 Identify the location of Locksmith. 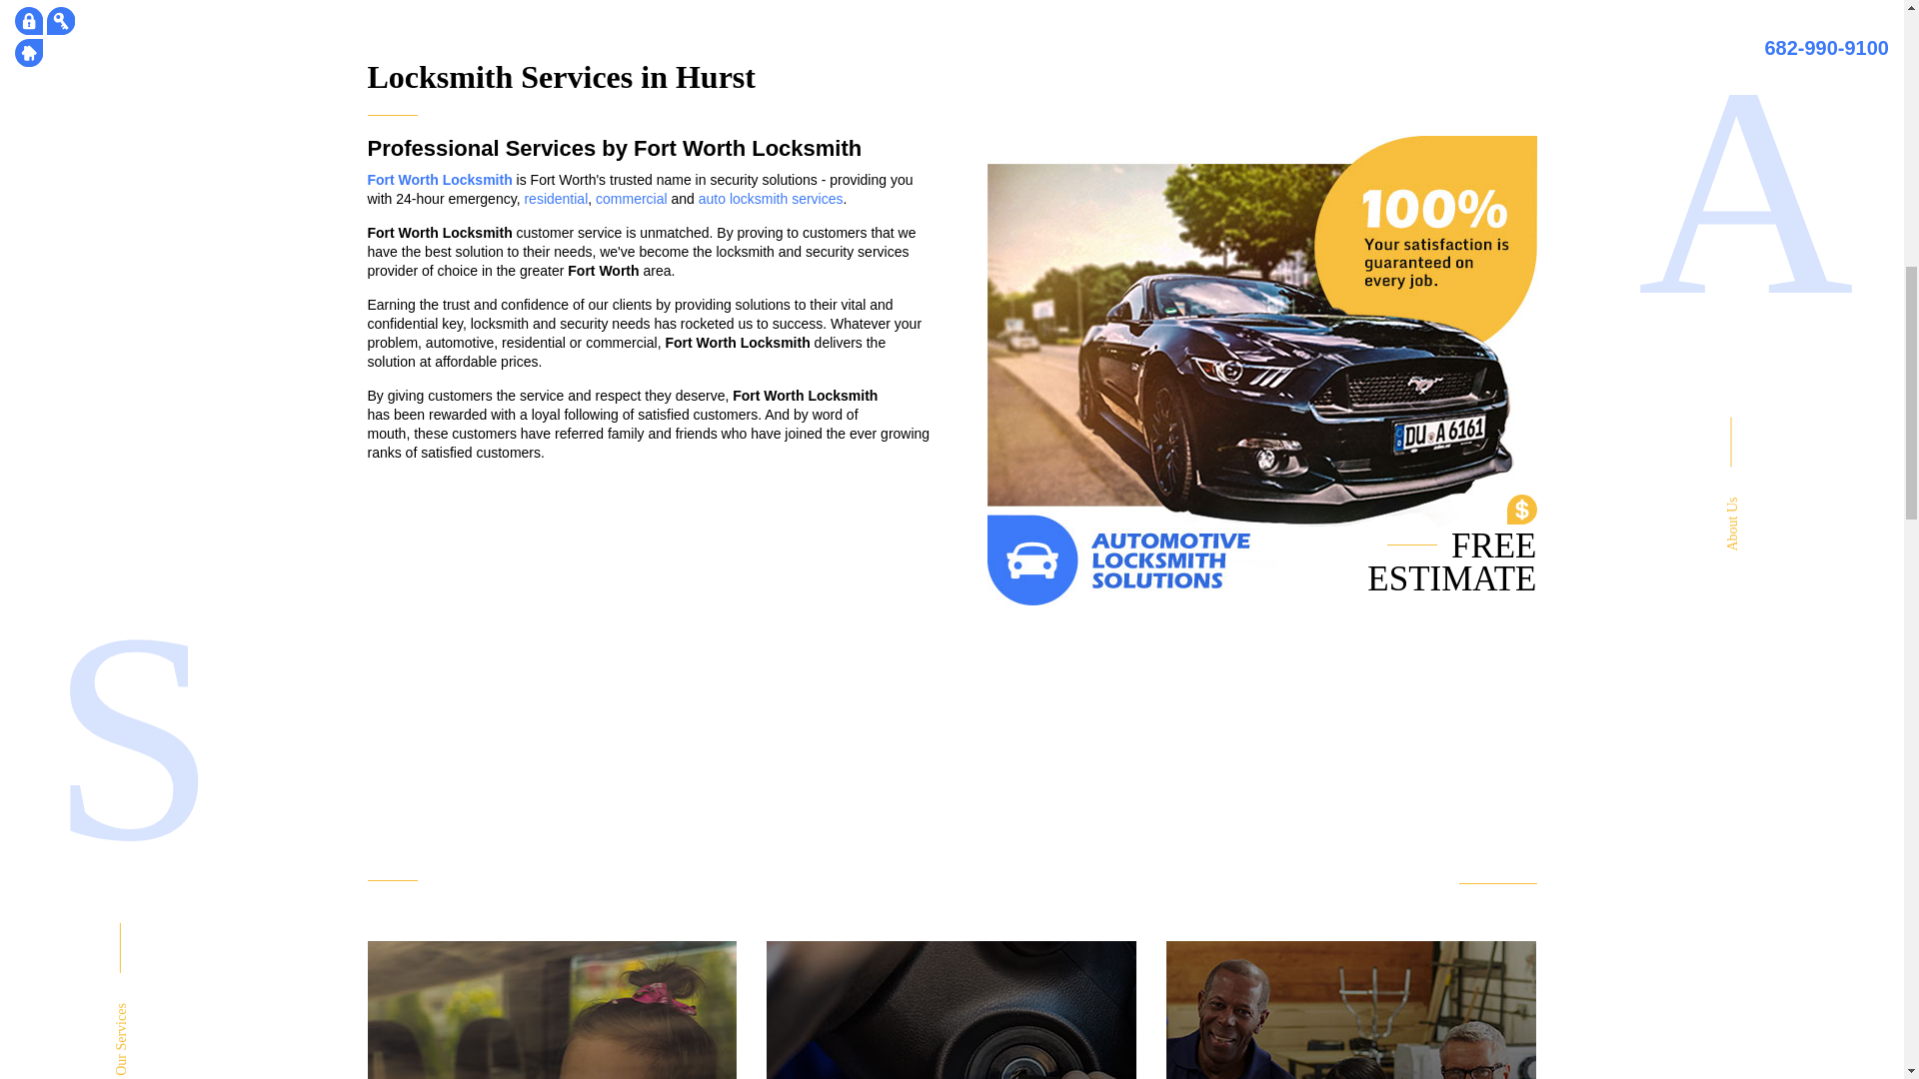
(1351, 1009).